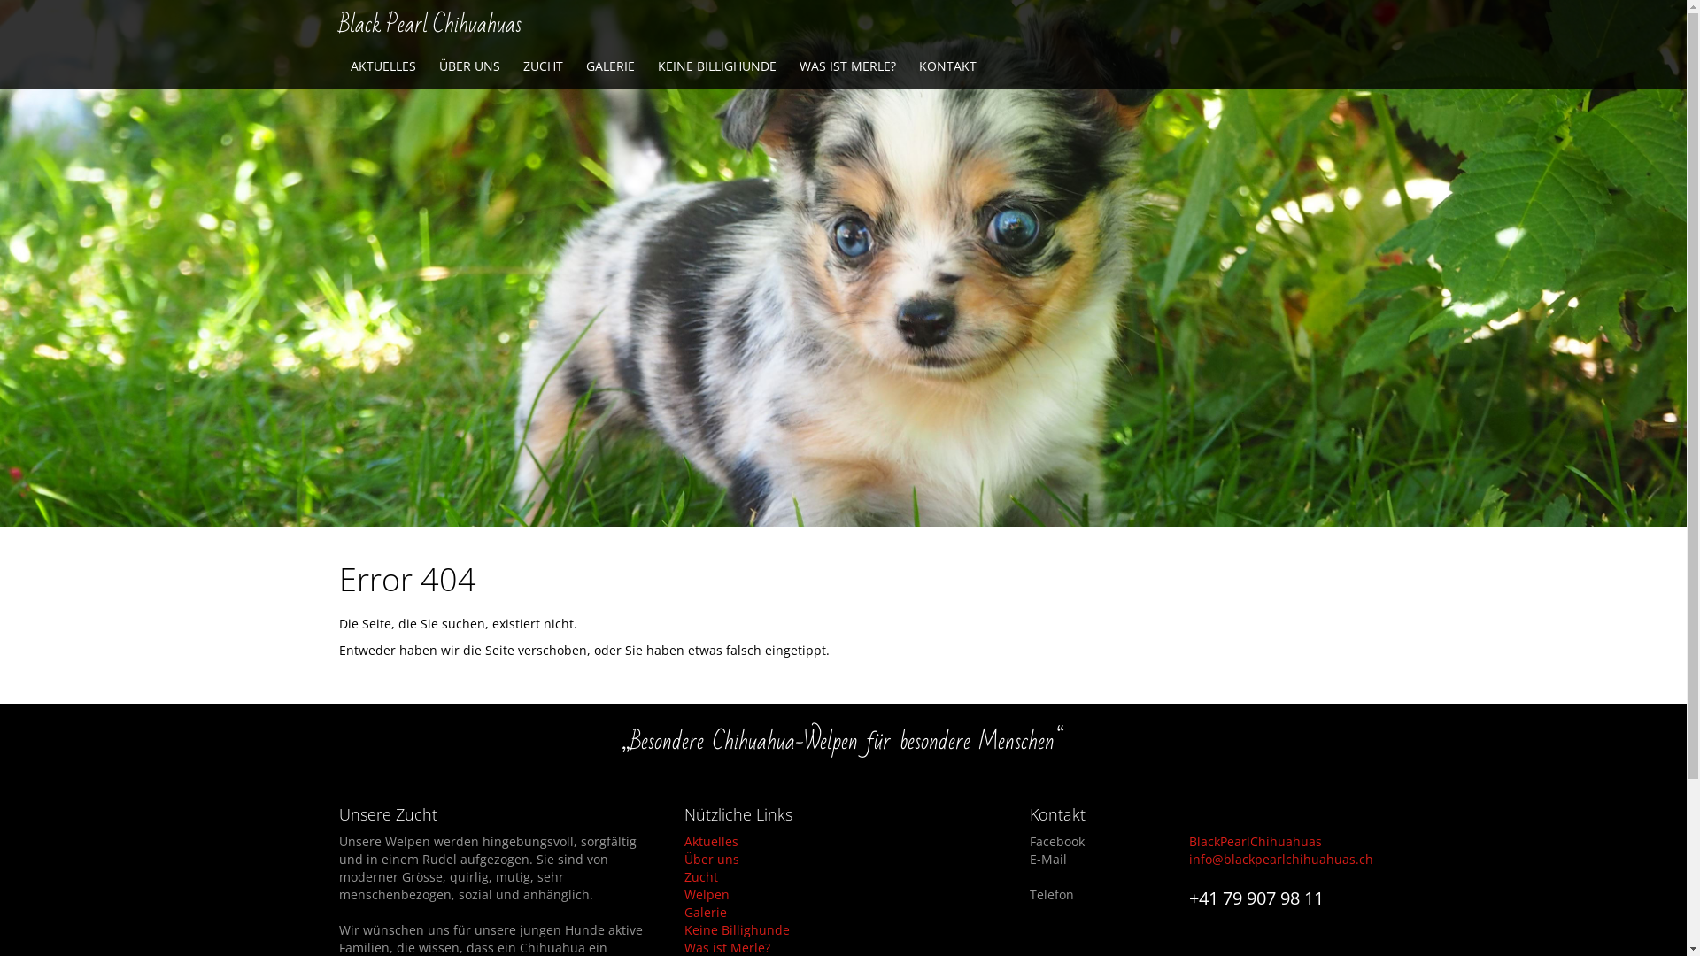 The height and width of the screenshot is (956, 1700). What do you see at coordinates (1255, 841) in the screenshot?
I see `BlackPearlChihuahuas` at bounding box center [1255, 841].